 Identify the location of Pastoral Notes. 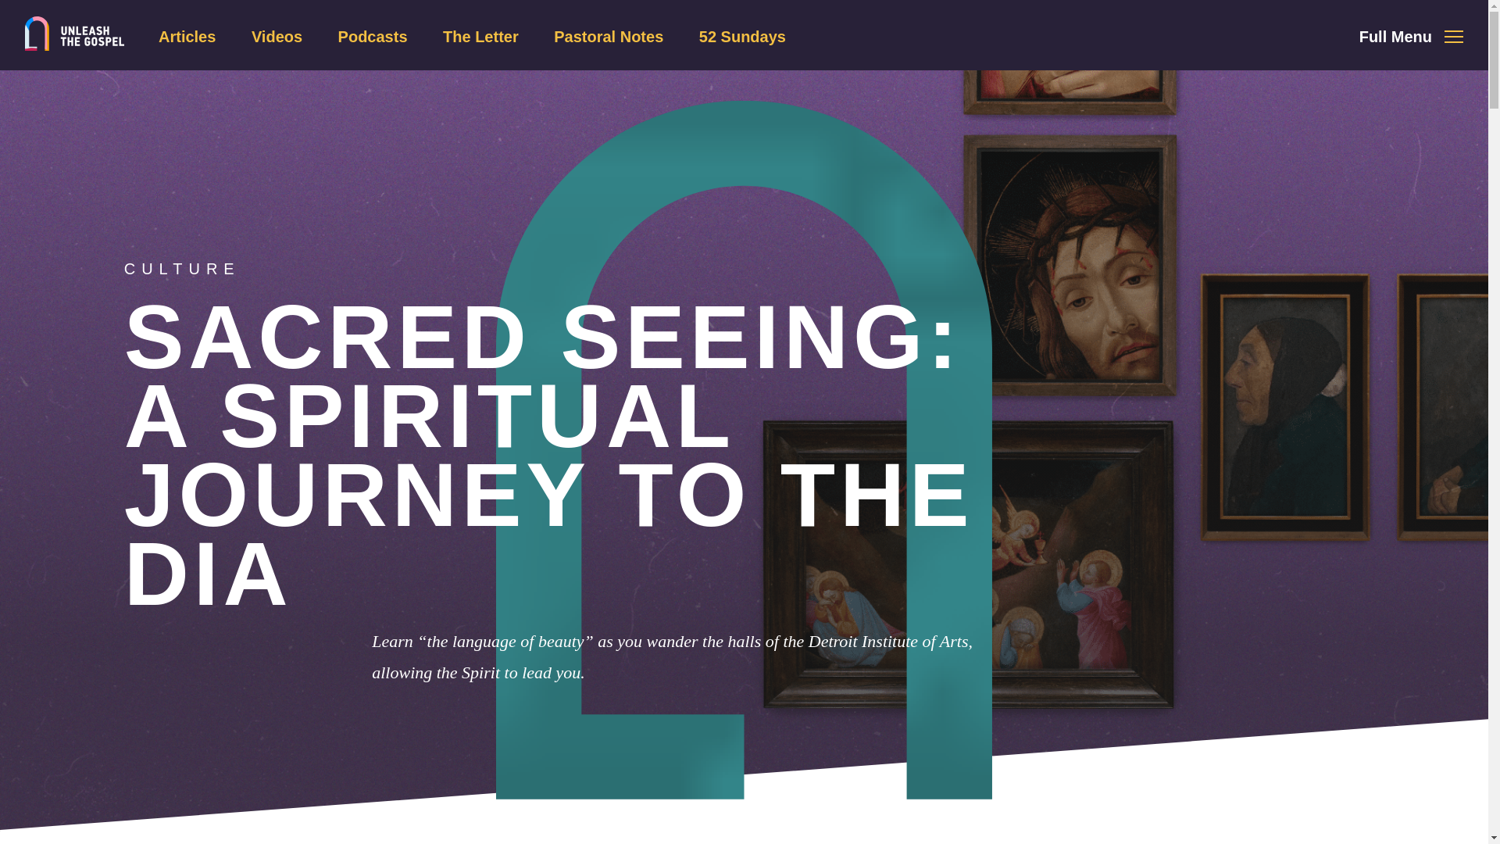
(608, 36).